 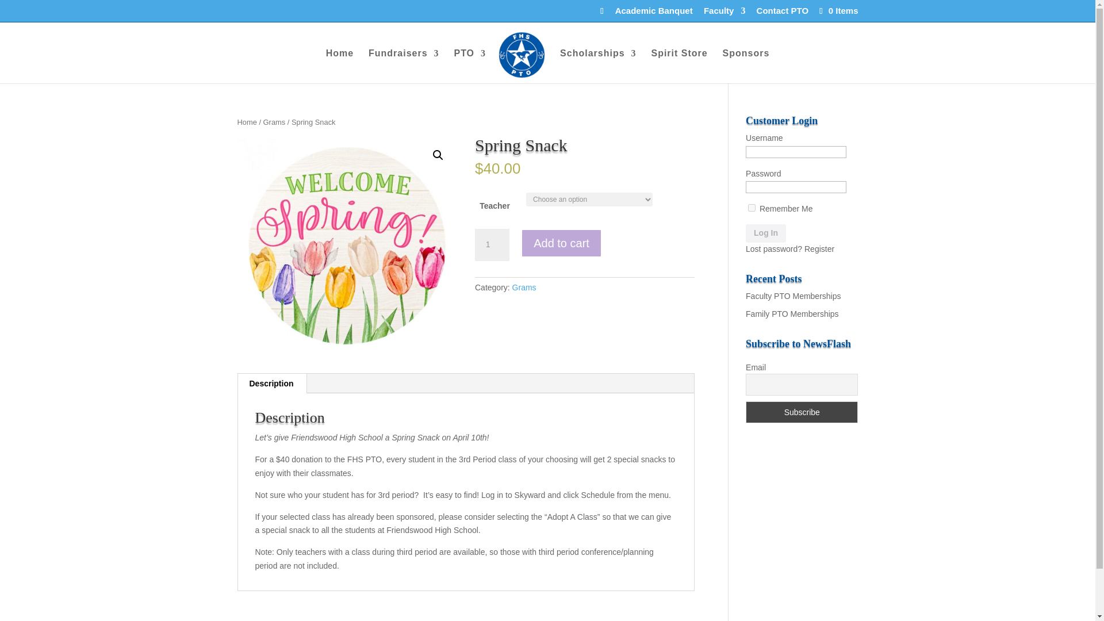 What do you see at coordinates (654, 13) in the screenshot?
I see `Academic Banquet` at bounding box center [654, 13].